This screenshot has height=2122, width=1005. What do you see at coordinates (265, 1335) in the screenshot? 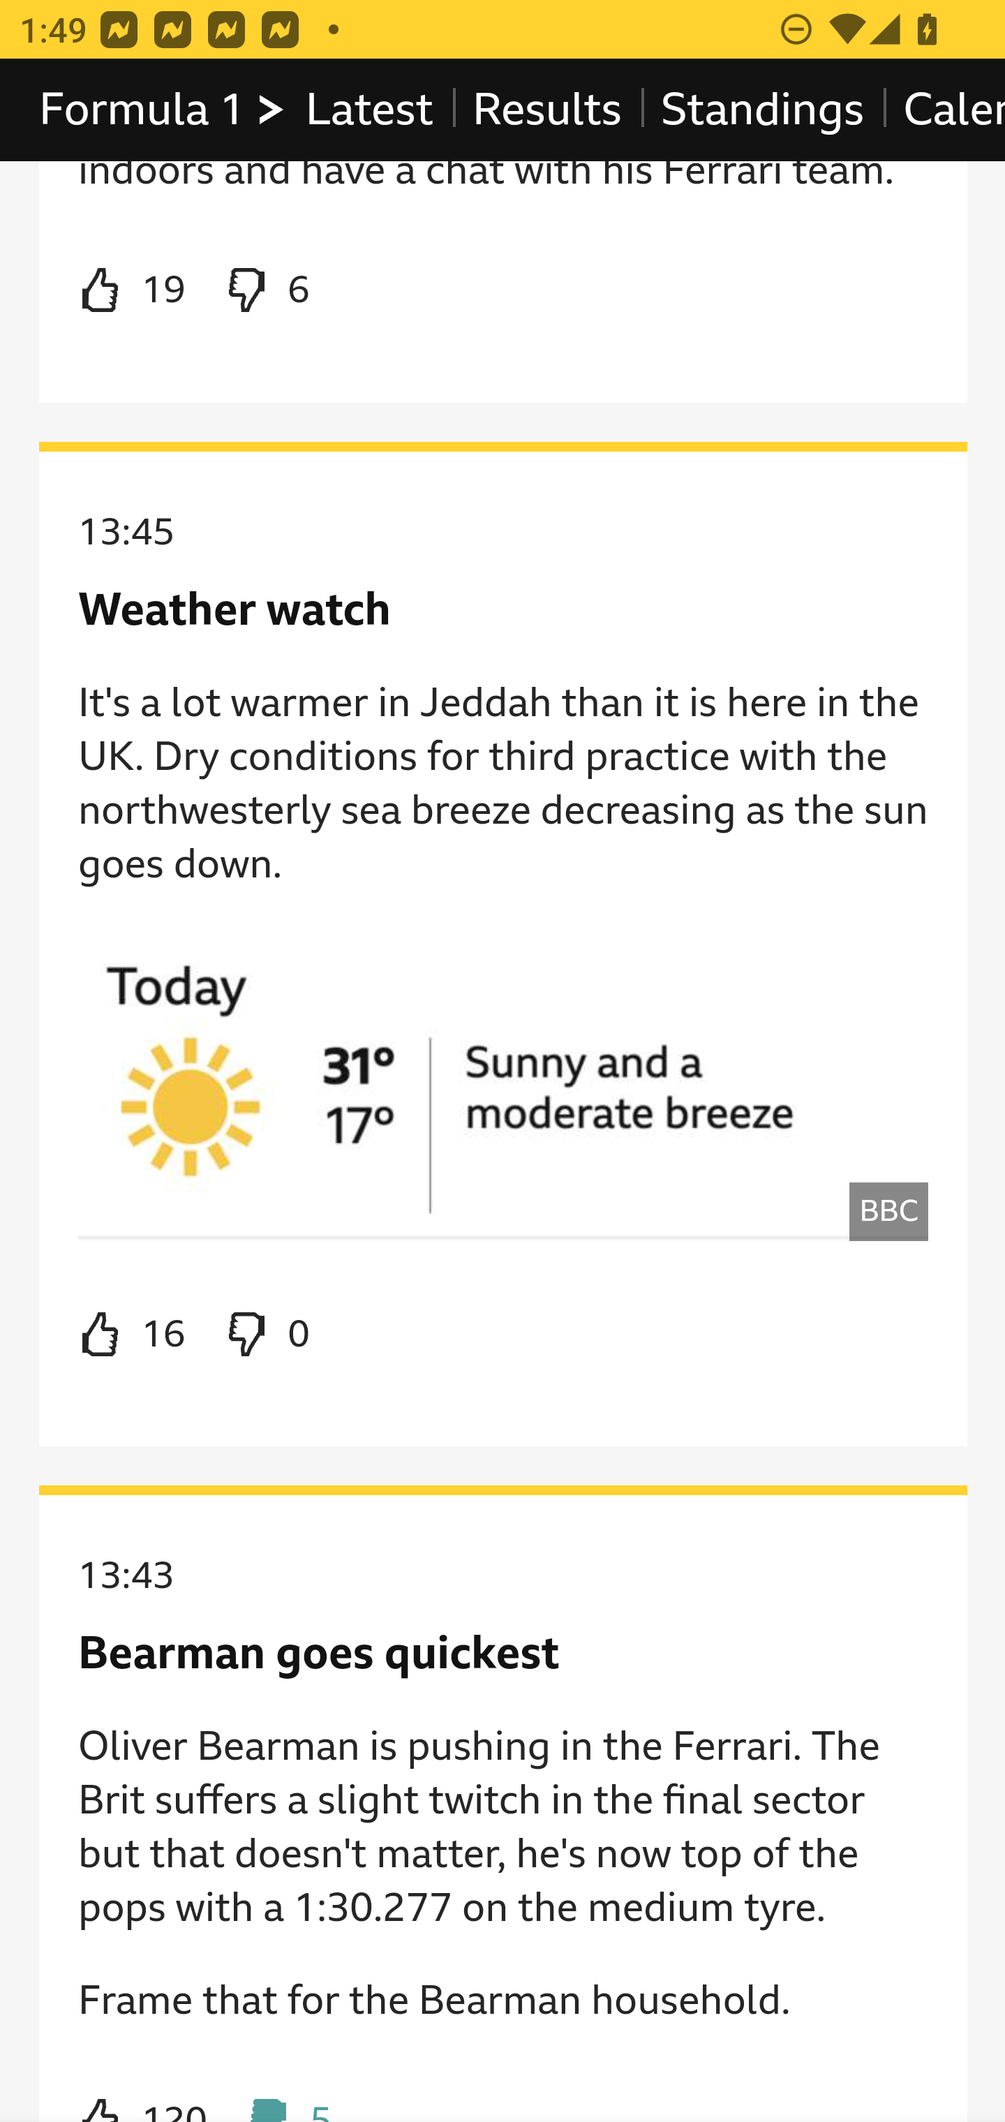
I see `Dislike` at bounding box center [265, 1335].